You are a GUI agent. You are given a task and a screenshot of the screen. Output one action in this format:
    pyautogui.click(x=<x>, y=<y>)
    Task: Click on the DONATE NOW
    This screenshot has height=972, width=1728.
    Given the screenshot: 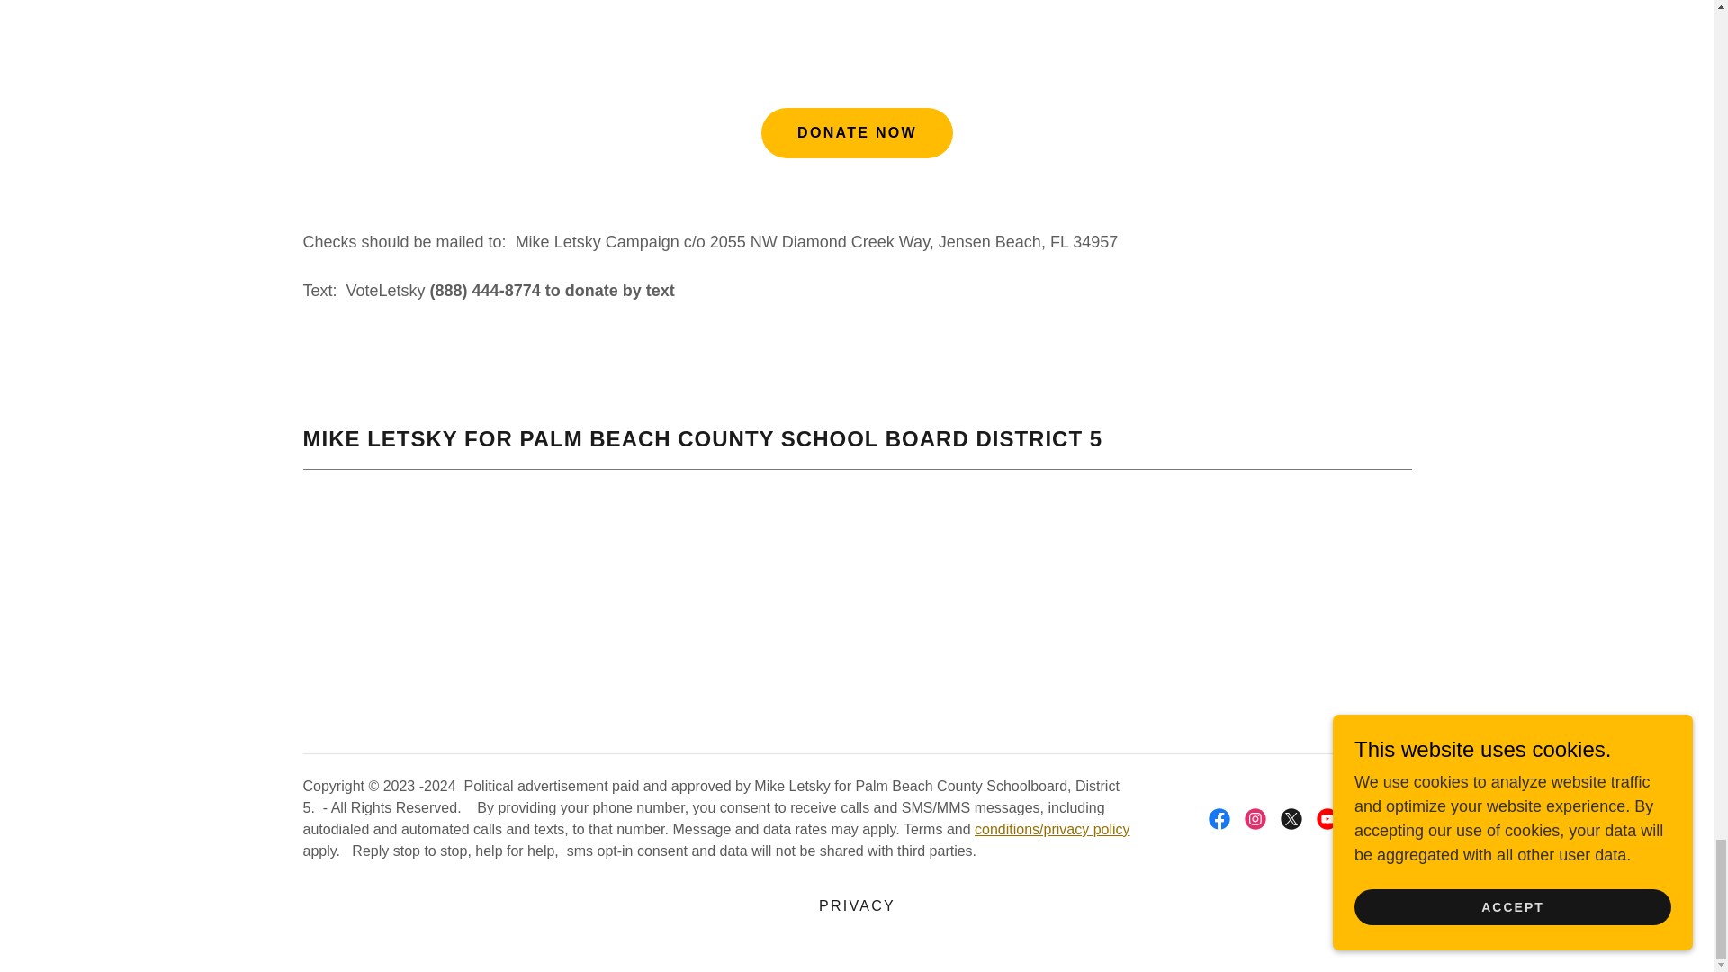 What is the action you would take?
    pyautogui.click(x=857, y=133)
    